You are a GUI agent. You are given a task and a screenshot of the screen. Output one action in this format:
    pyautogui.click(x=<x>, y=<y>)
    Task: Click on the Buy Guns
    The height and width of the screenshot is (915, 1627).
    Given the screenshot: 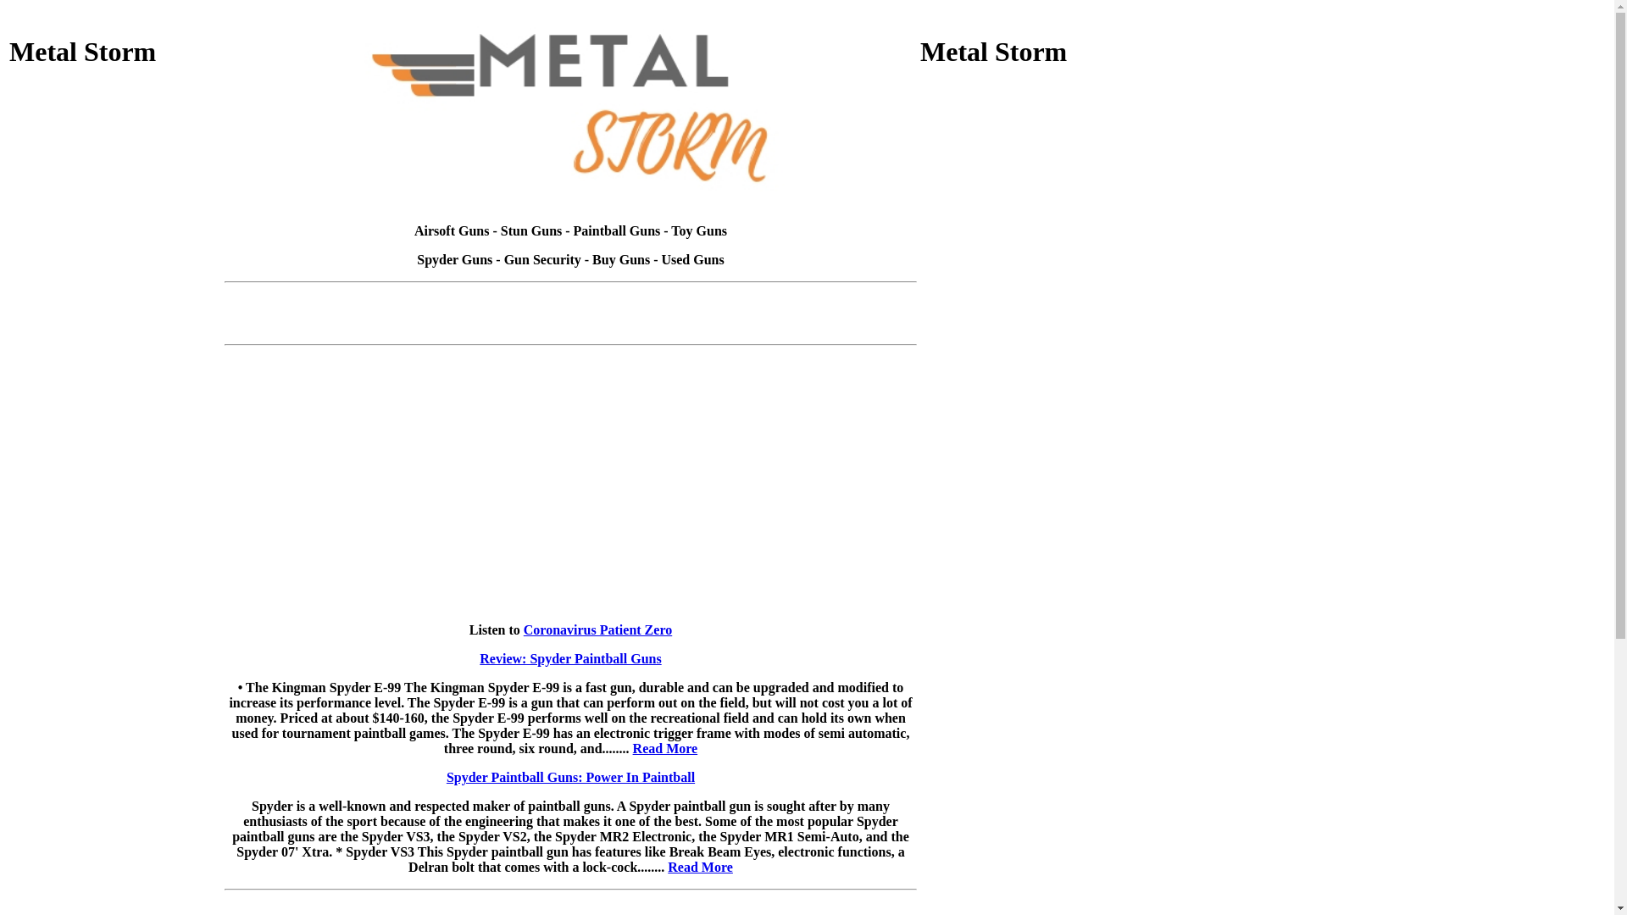 What is the action you would take?
    pyautogui.click(x=621, y=259)
    